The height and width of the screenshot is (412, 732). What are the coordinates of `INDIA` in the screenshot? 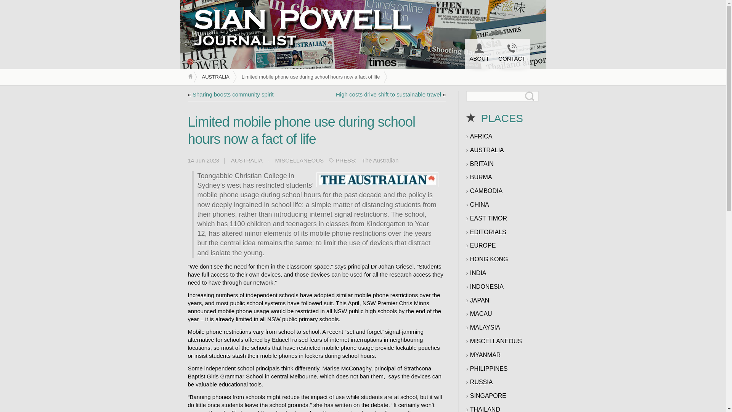 It's located at (478, 273).